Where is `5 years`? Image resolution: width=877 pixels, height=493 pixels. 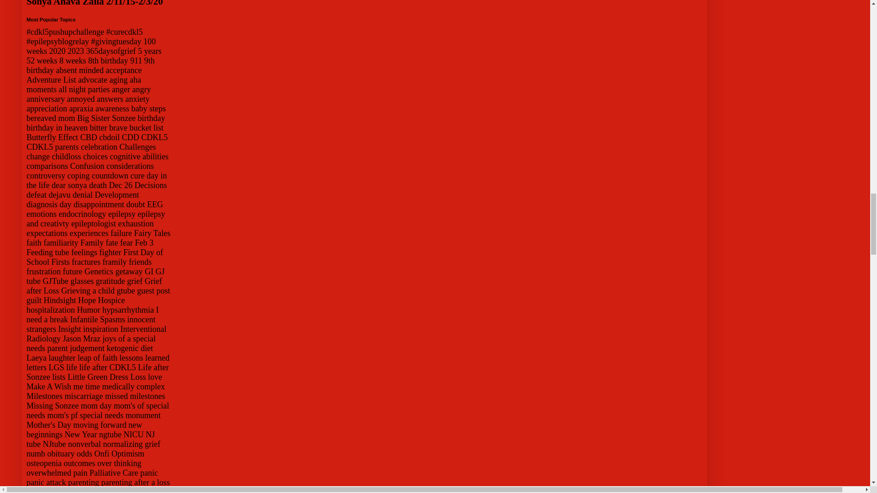
5 years is located at coordinates (149, 51).